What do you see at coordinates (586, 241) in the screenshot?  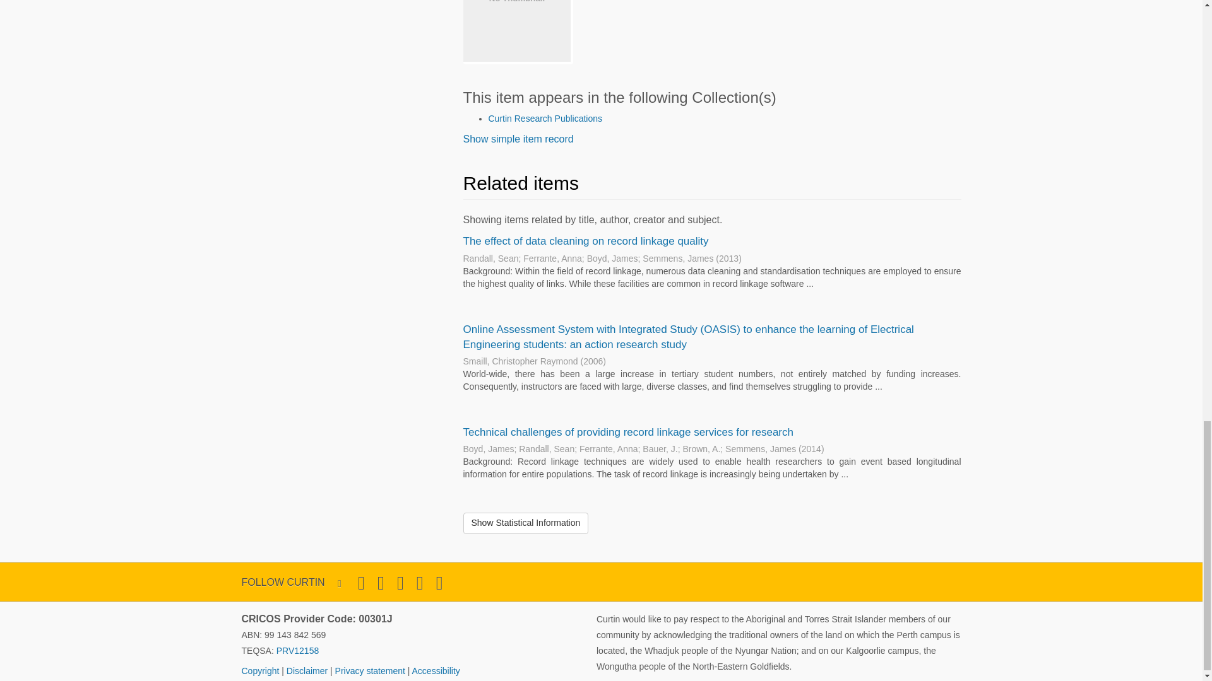 I see `The effect of data cleaning on record linkage quality` at bounding box center [586, 241].